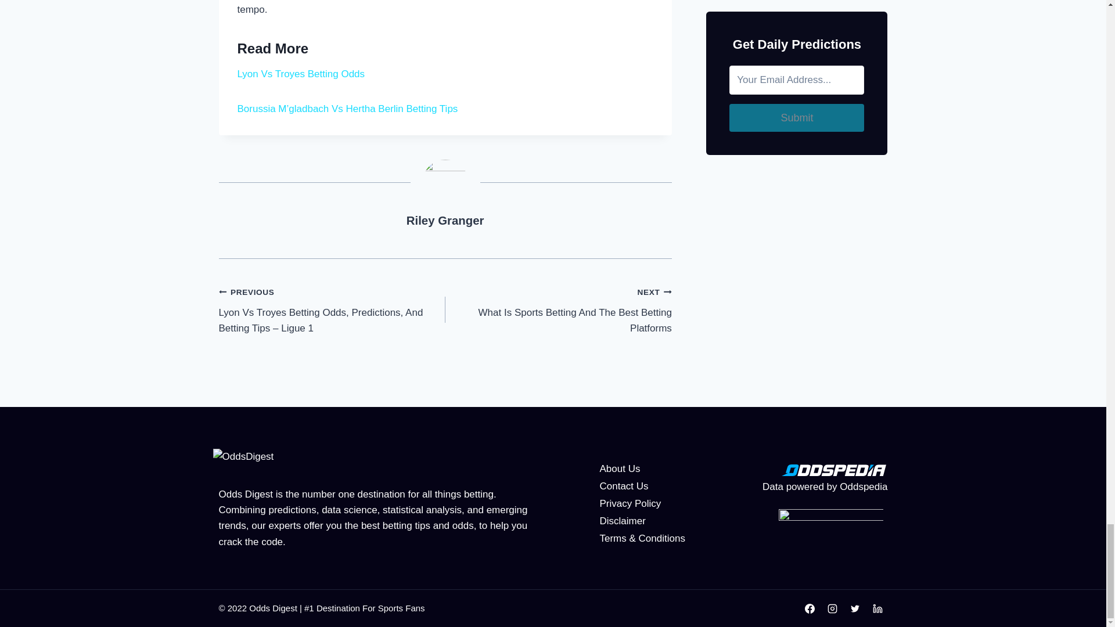  I want to click on Posts by Riley Granger, so click(300, 74).